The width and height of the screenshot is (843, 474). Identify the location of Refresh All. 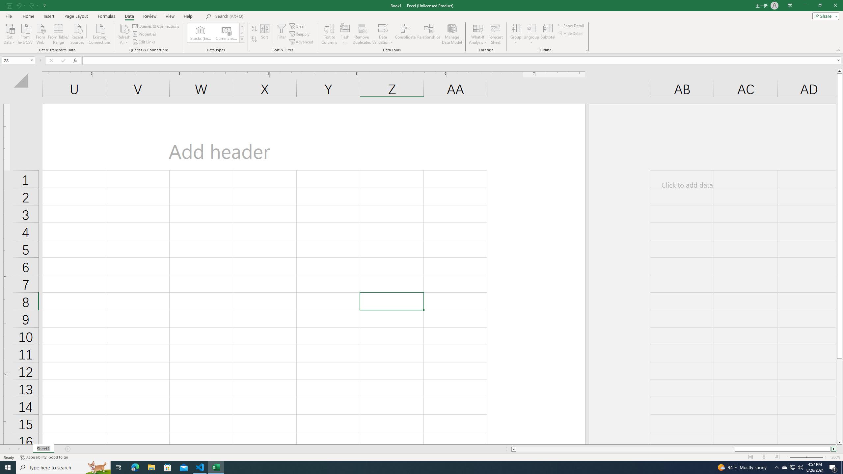
(124, 28).